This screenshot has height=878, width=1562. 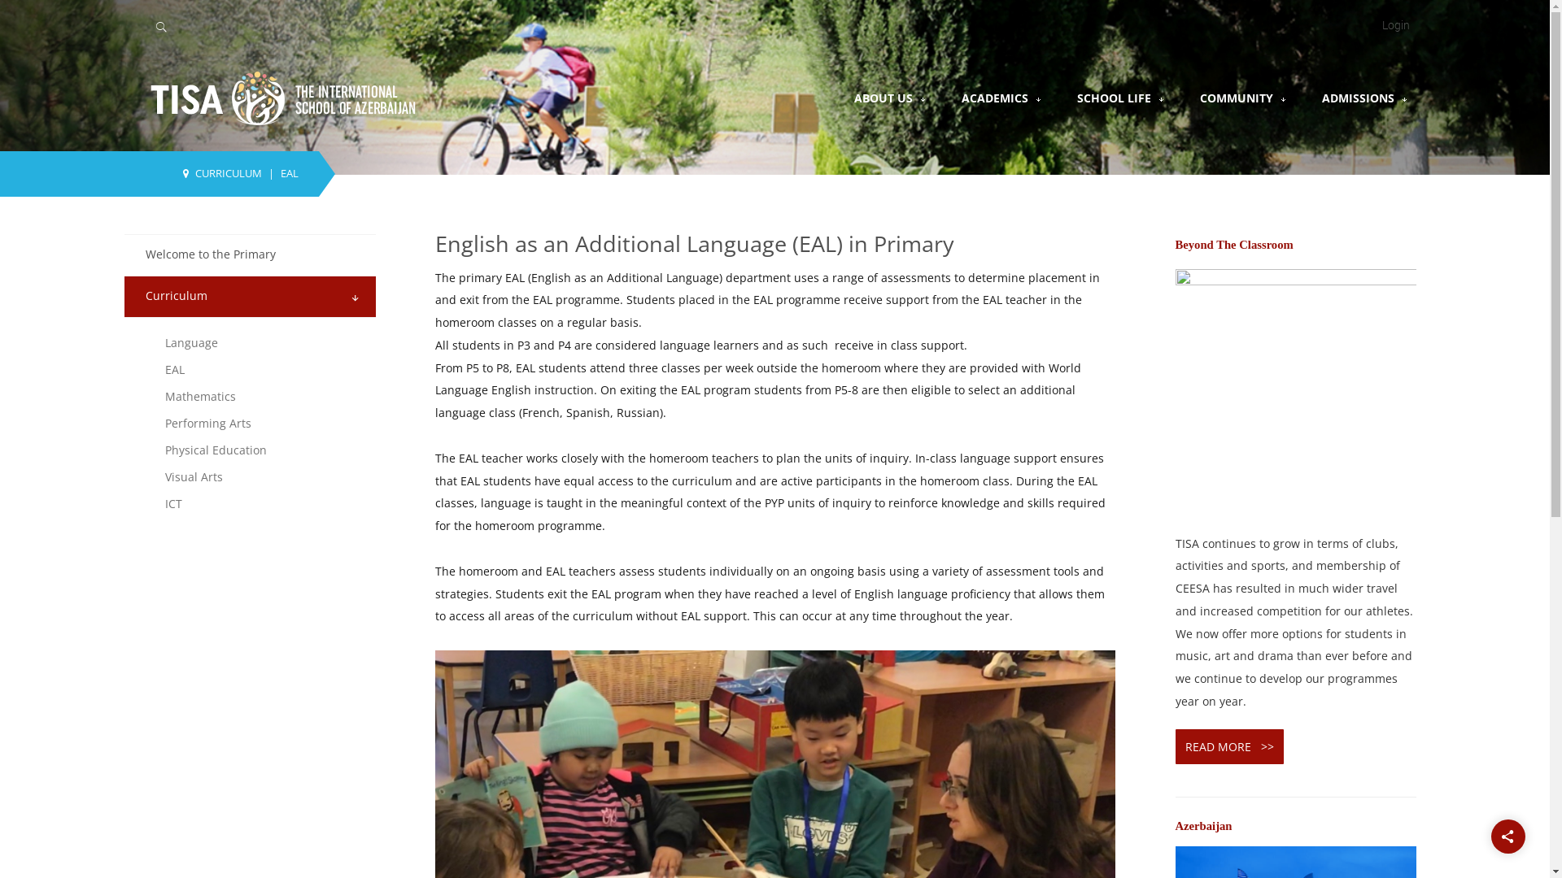 I want to click on ADMISSIONS, so click(x=1357, y=98).